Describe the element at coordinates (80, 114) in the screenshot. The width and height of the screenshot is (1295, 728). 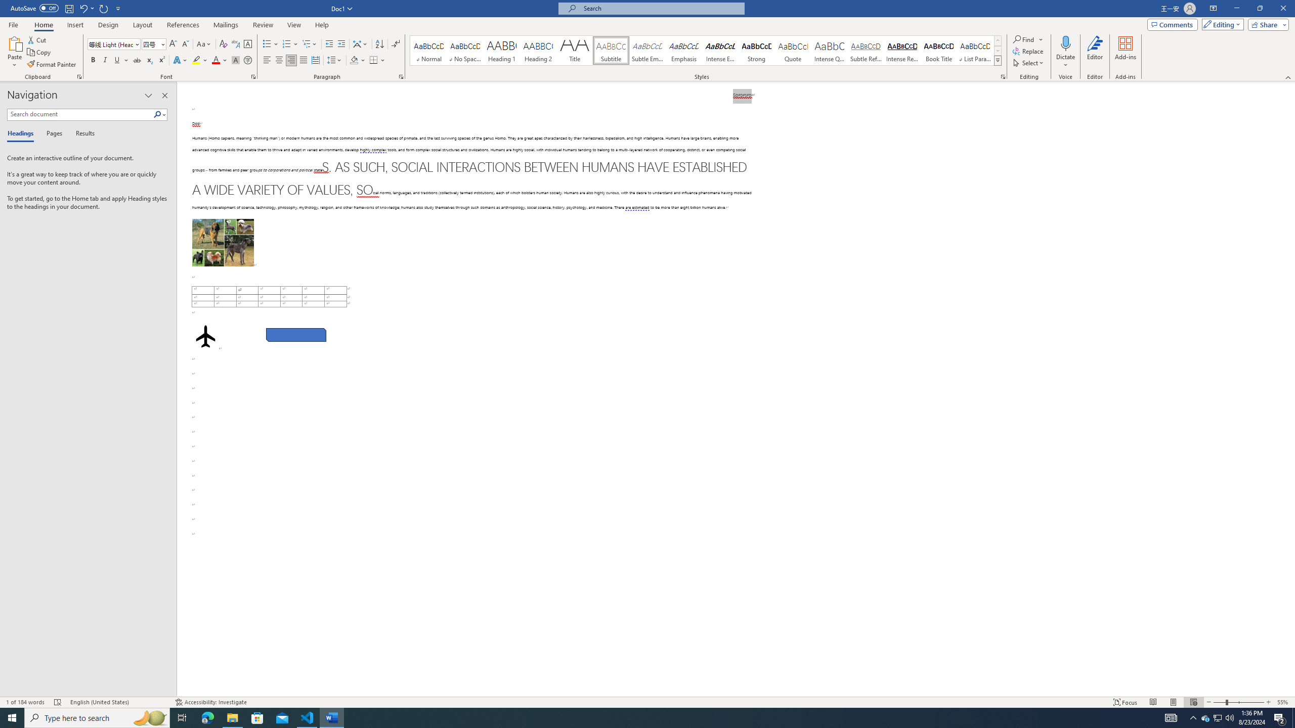
I see `Search document` at that location.